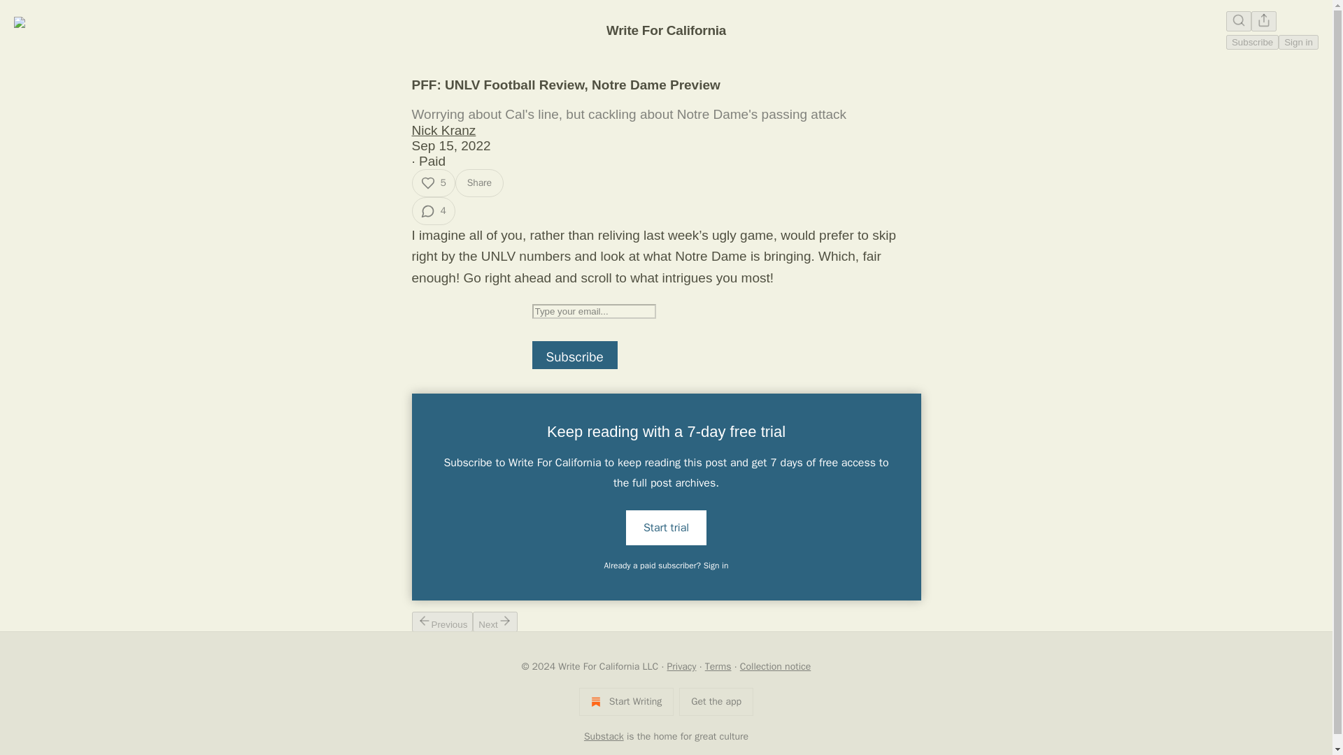 This screenshot has height=755, width=1343. Describe the element at coordinates (666, 526) in the screenshot. I see `Start trial` at that location.